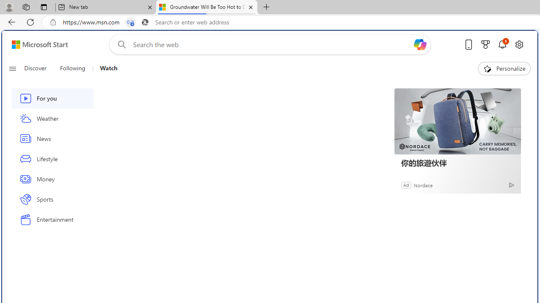  I want to click on Open Copilot, so click(420, 45).